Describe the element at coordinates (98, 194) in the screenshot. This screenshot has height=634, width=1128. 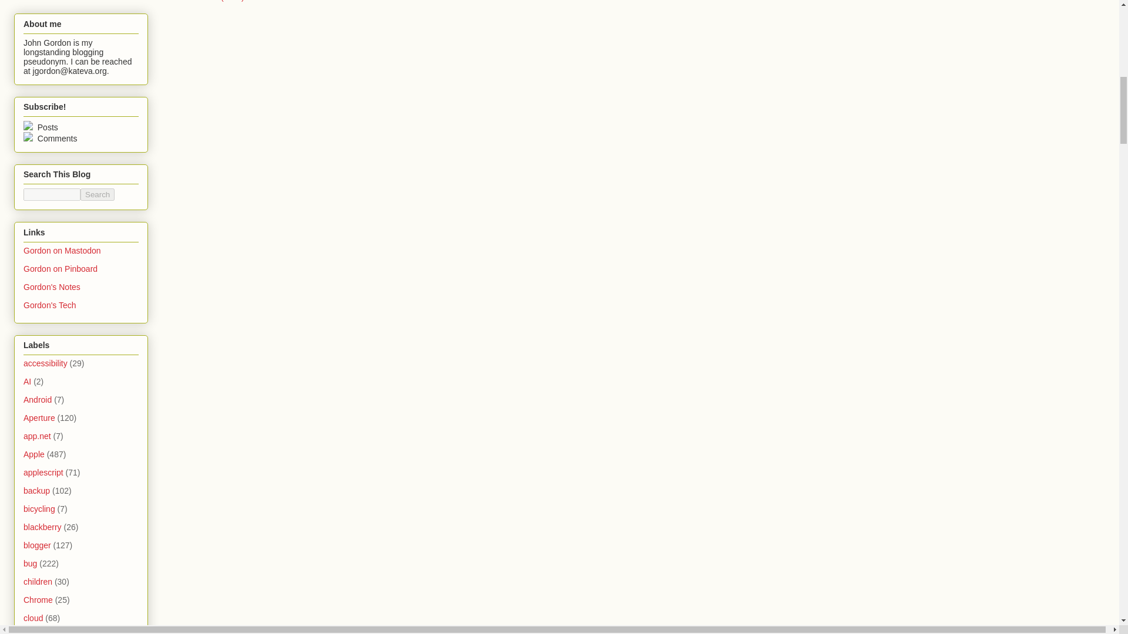
I see `Search` at that location.